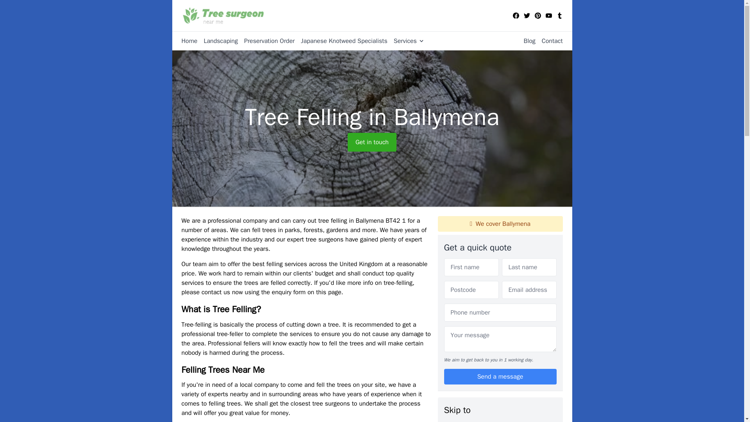 The width and height of the screenshot is (750, 422). What do you see at coordinates (526, 41) in the screenshot?
I see `Blog` at bounding box center [526, 41].